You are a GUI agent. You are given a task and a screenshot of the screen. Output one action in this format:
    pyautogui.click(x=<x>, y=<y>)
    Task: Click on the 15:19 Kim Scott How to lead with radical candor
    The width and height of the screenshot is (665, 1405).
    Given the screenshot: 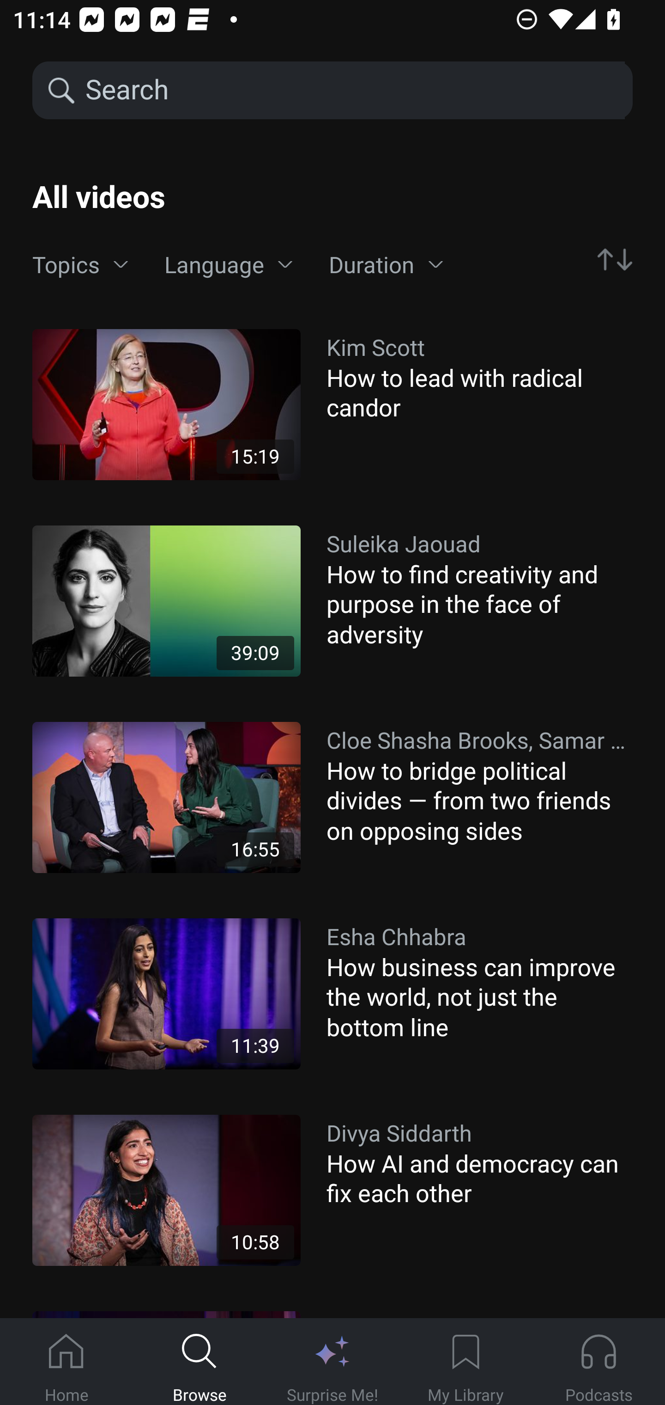 What is the action you would take?
    pyautogui.click(x=332, y=404)
    